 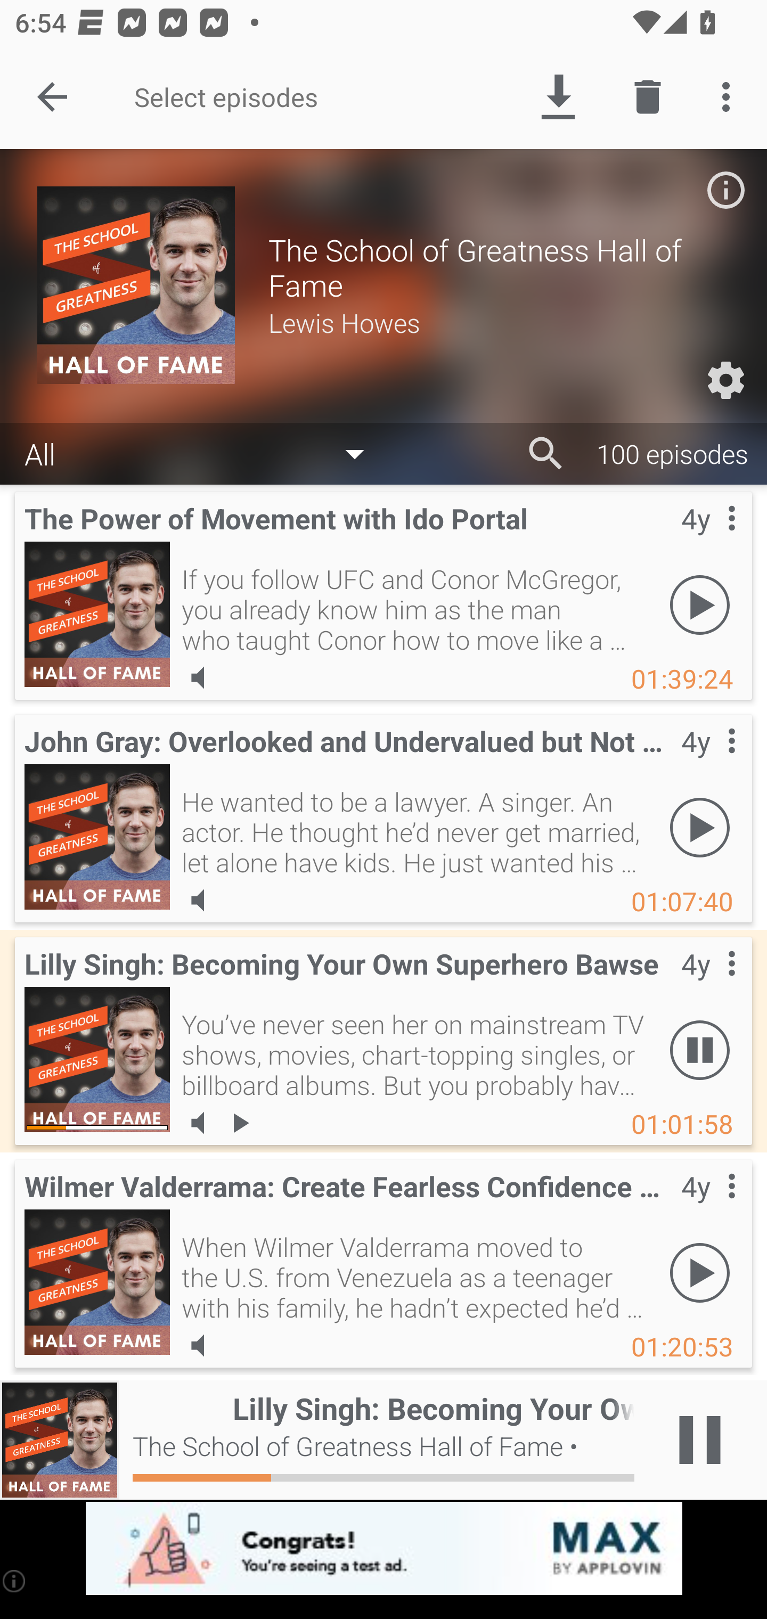 I want to click on Play, so click(x=700, y=1272).